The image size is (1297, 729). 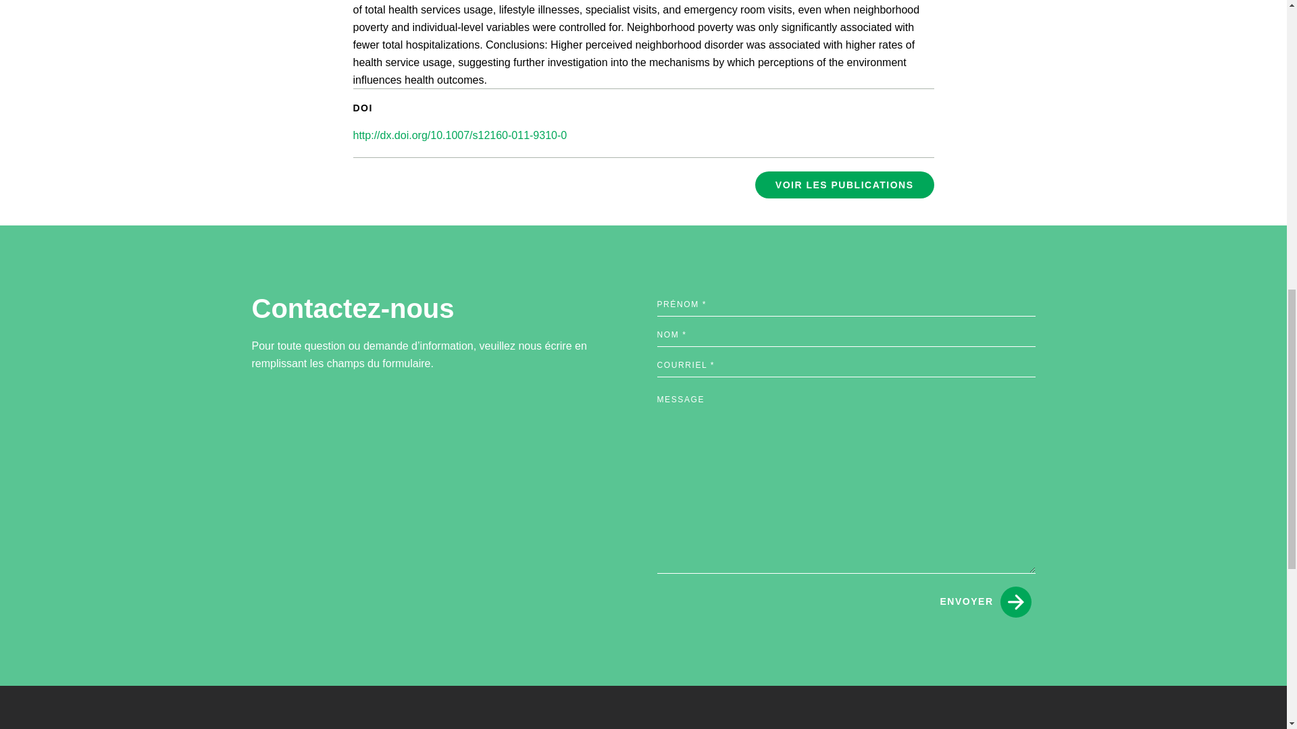 What do you see at coordinates (986, 602) in the screenshot?
I see `ENVOYER` at bounding box center [986, 602].